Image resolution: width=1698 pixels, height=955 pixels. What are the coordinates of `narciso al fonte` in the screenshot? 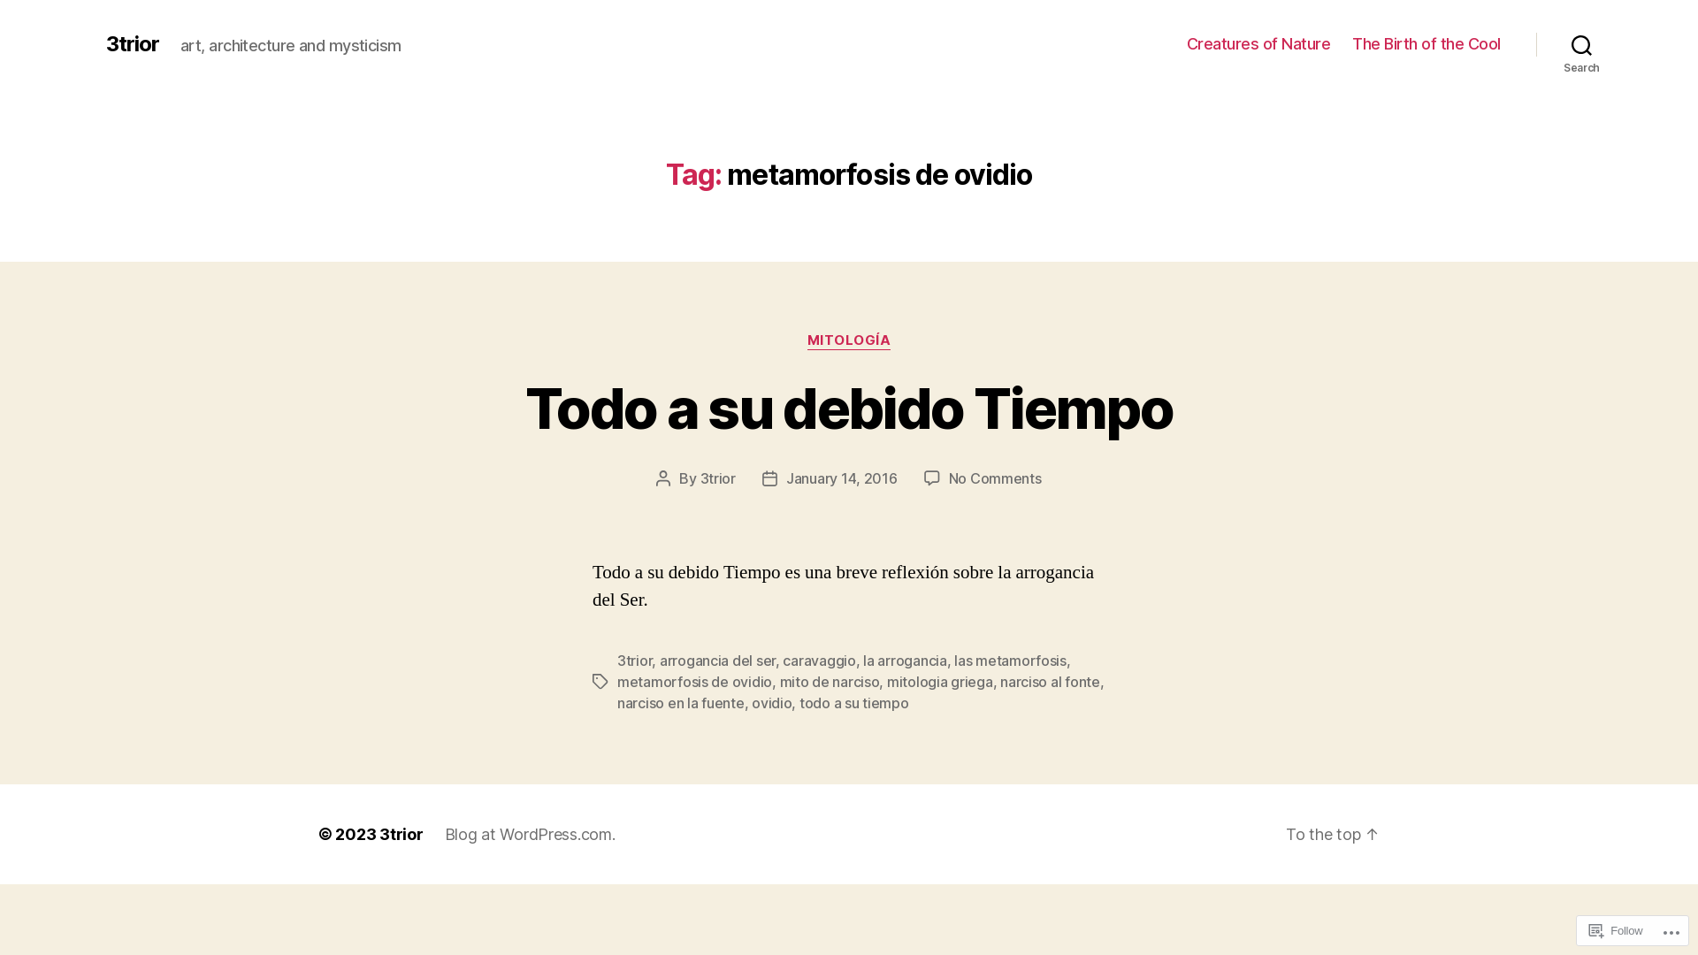 It's located at (1051, 682).